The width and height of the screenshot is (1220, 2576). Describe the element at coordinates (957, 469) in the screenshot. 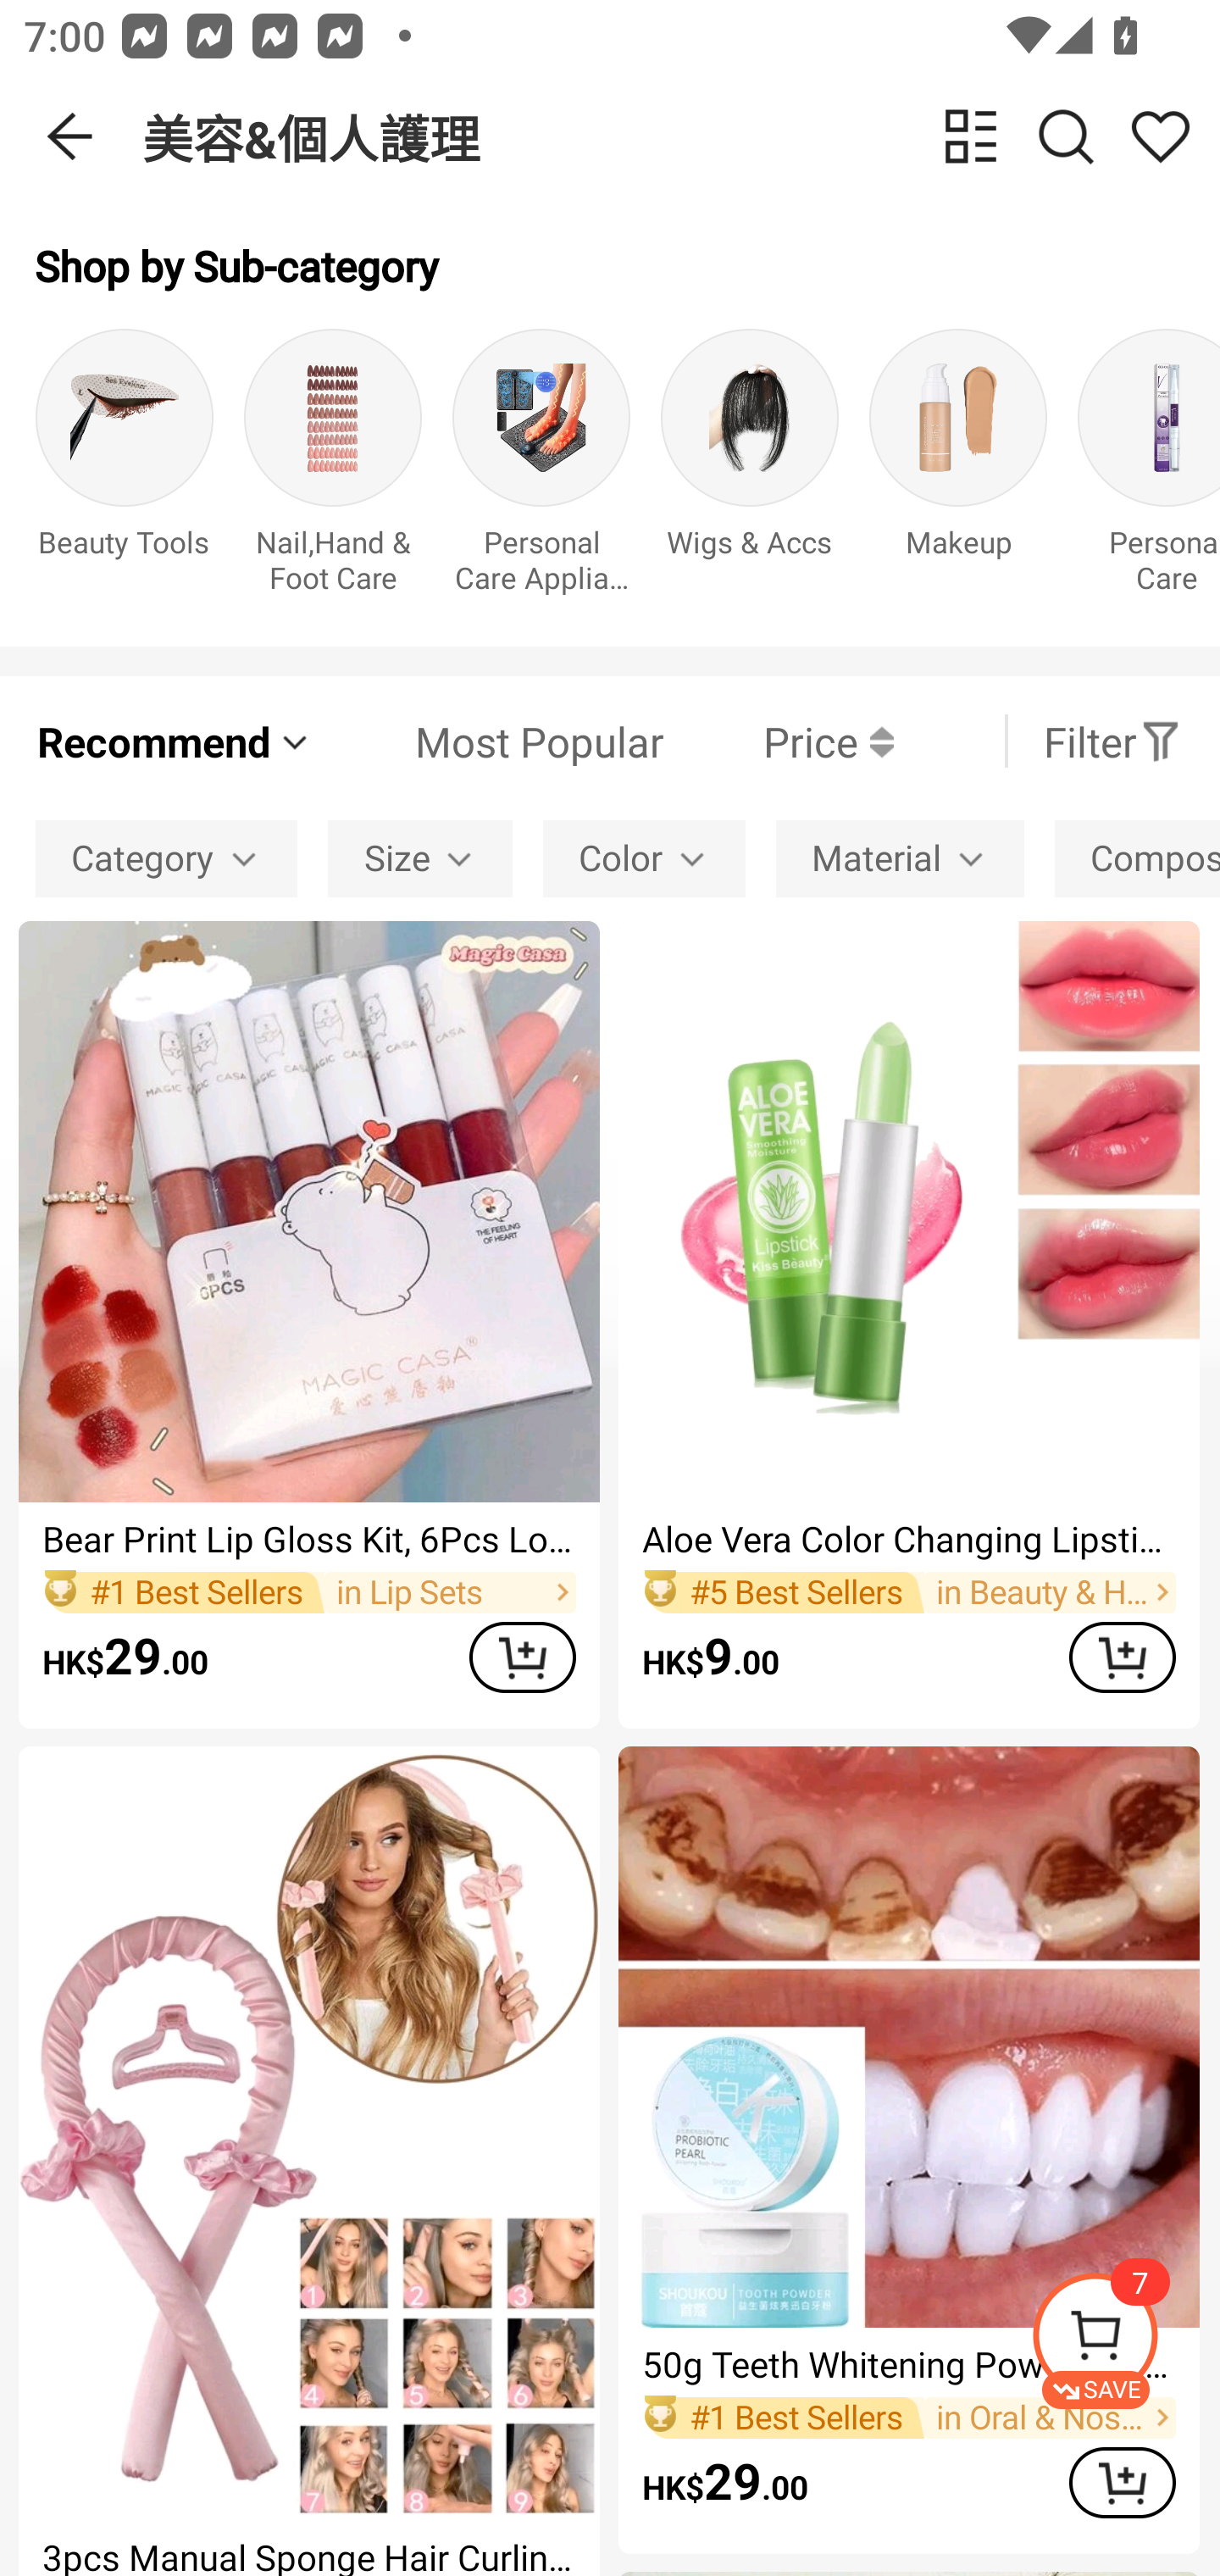

I see `Makeup` at that location.